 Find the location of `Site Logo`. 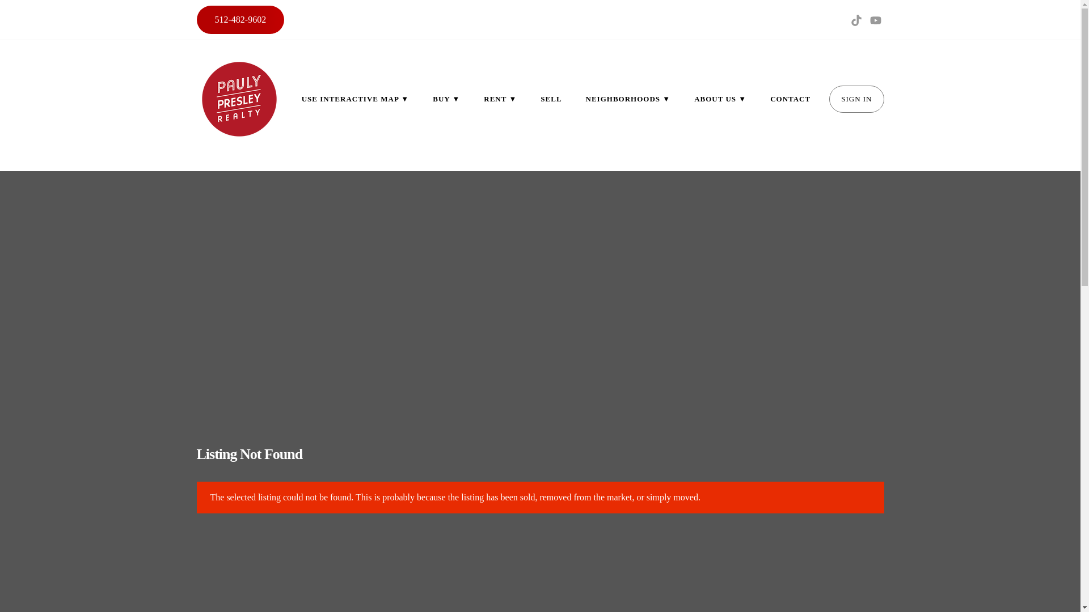

Site Logo is located at coordinates (238, 99).